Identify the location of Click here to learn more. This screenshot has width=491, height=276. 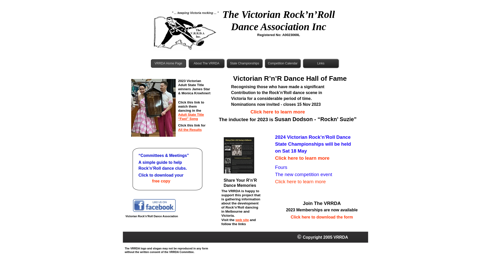
(300, 181).